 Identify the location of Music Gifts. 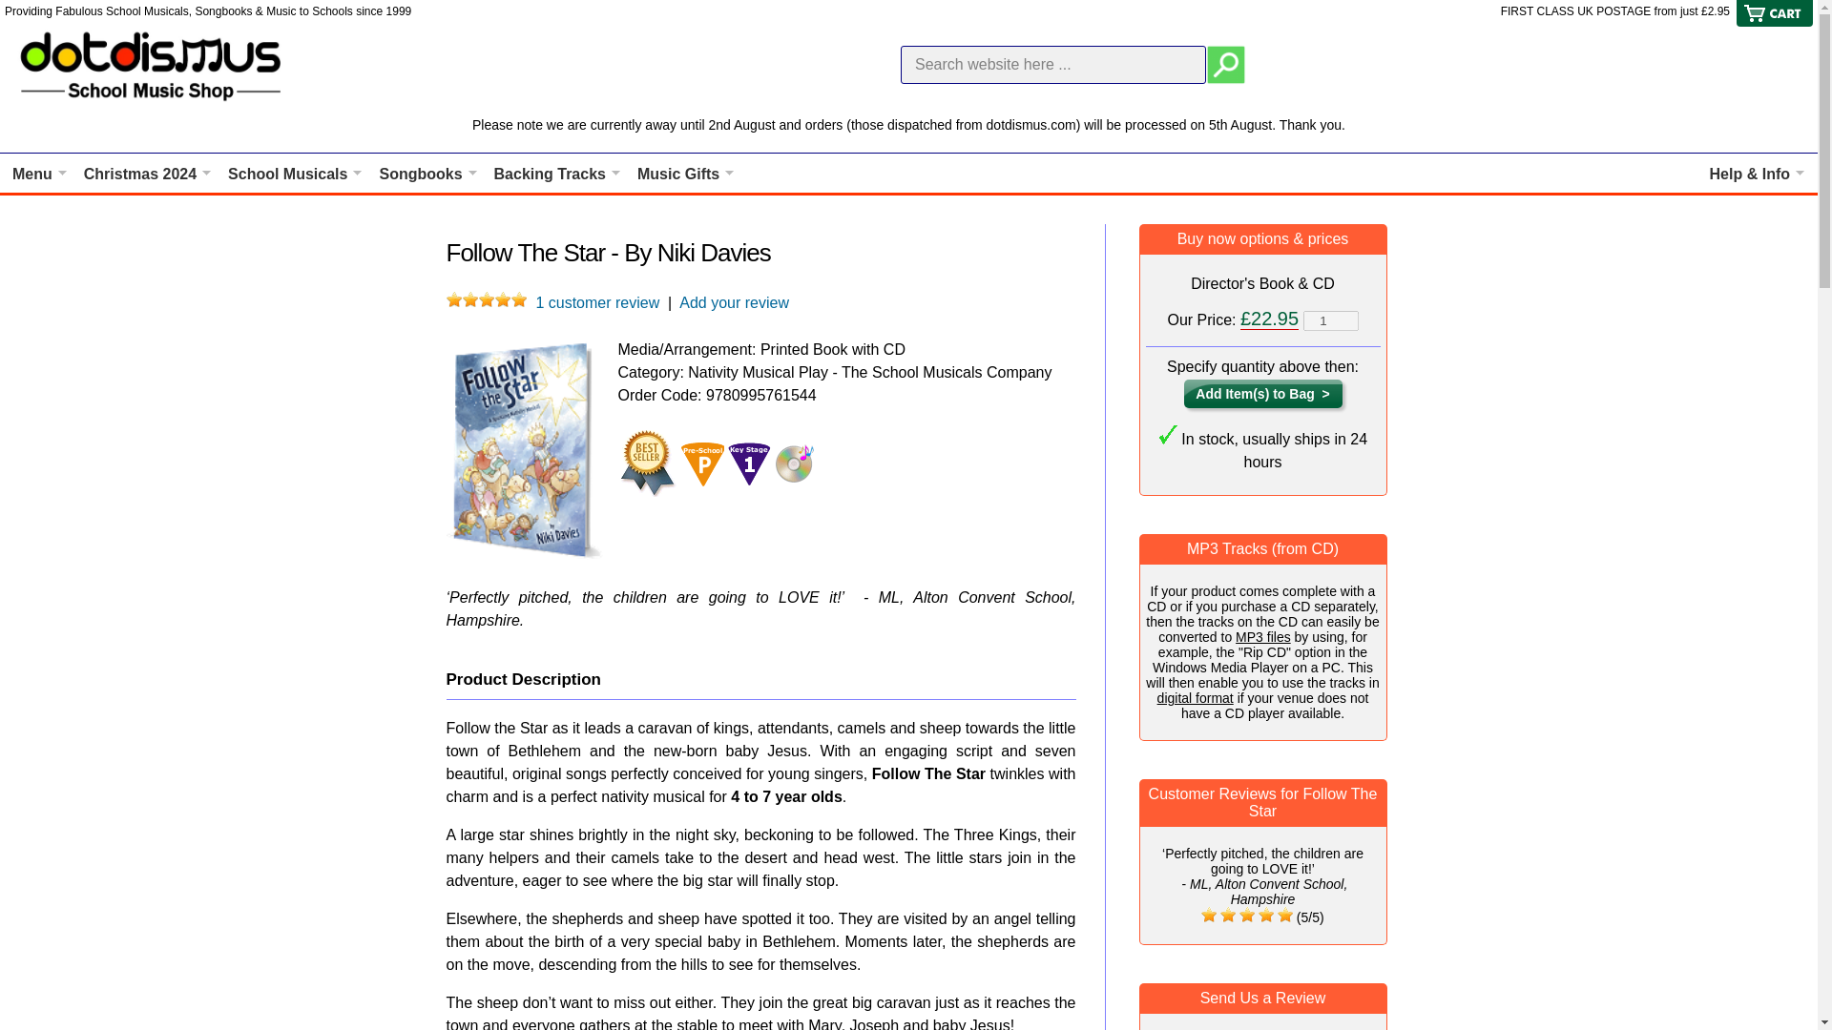
(685, 174).